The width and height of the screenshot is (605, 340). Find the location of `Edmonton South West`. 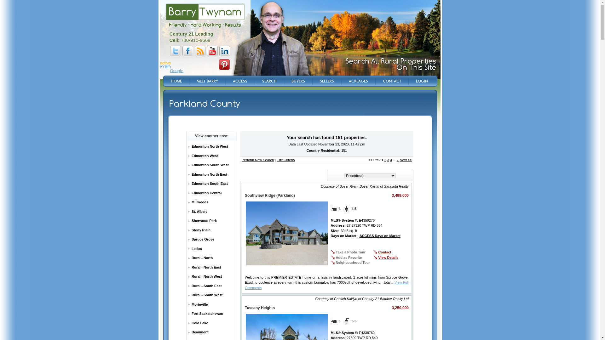

Edmonton South West is located at coordinates (212, 165).